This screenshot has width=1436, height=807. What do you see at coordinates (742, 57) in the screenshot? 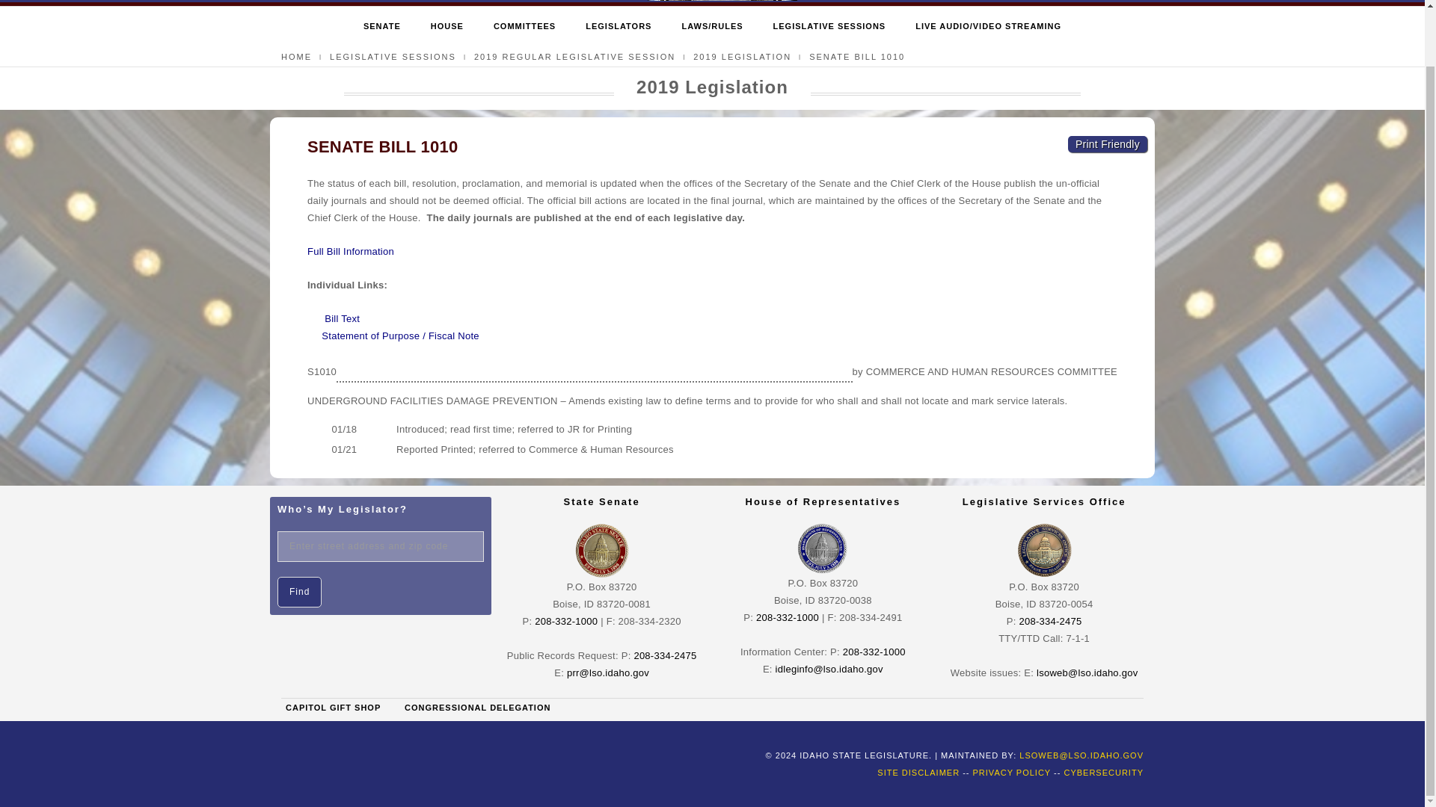
I see `Browse to: 2019 Legislation` at bounding box center [742, 57].